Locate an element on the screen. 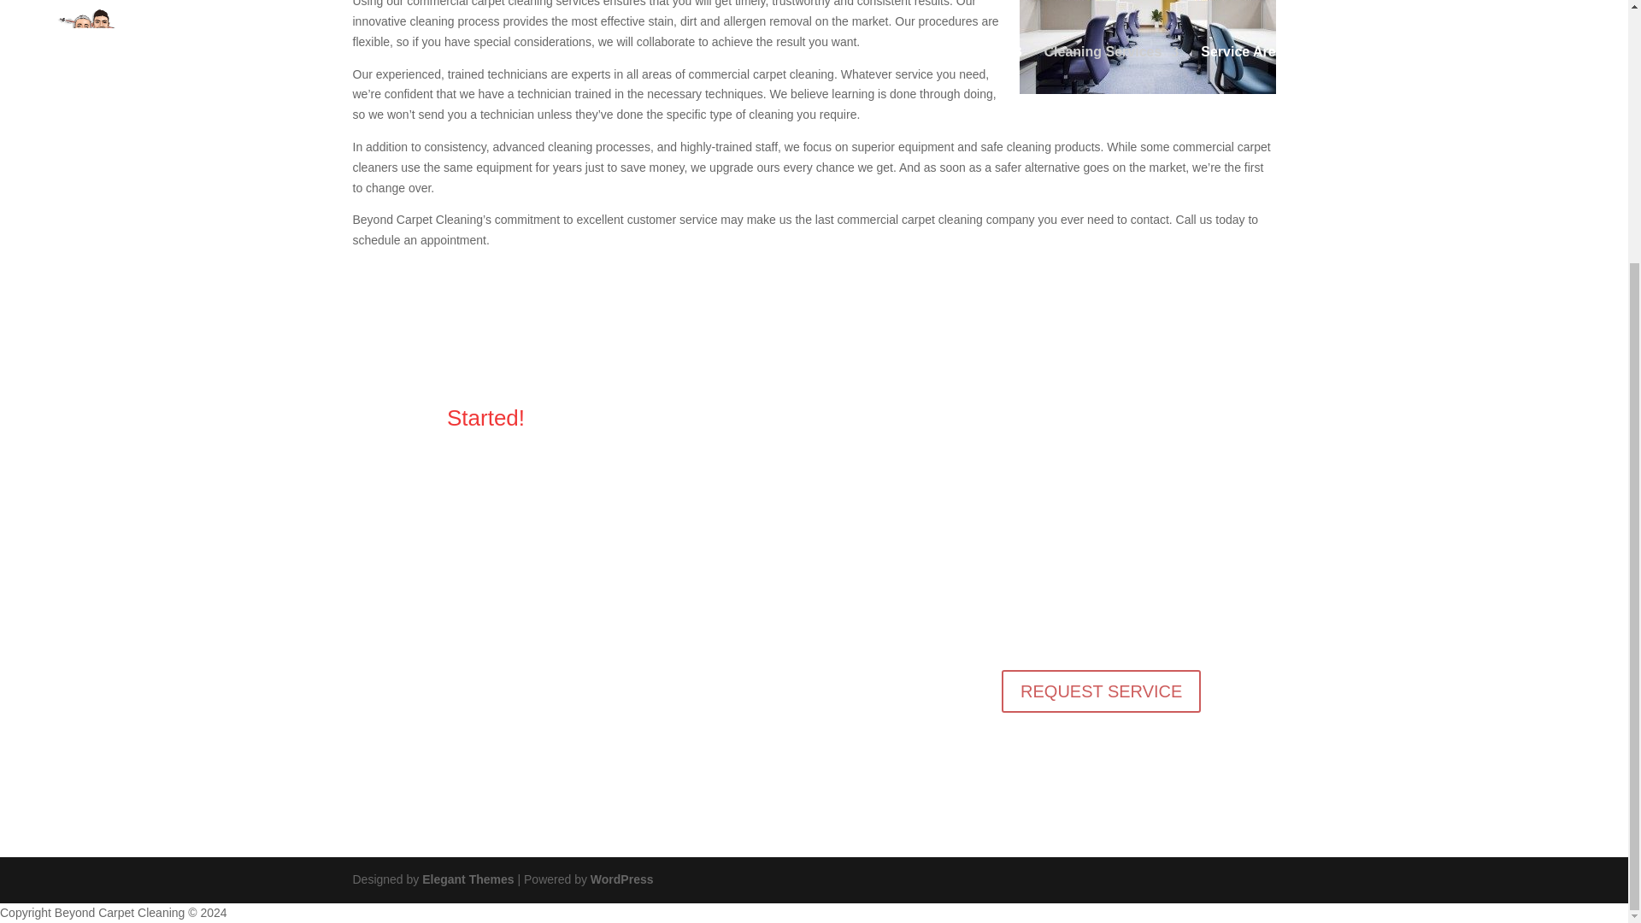 The image size is (1641, 923). WordPress is located at coordinates (622, 879).